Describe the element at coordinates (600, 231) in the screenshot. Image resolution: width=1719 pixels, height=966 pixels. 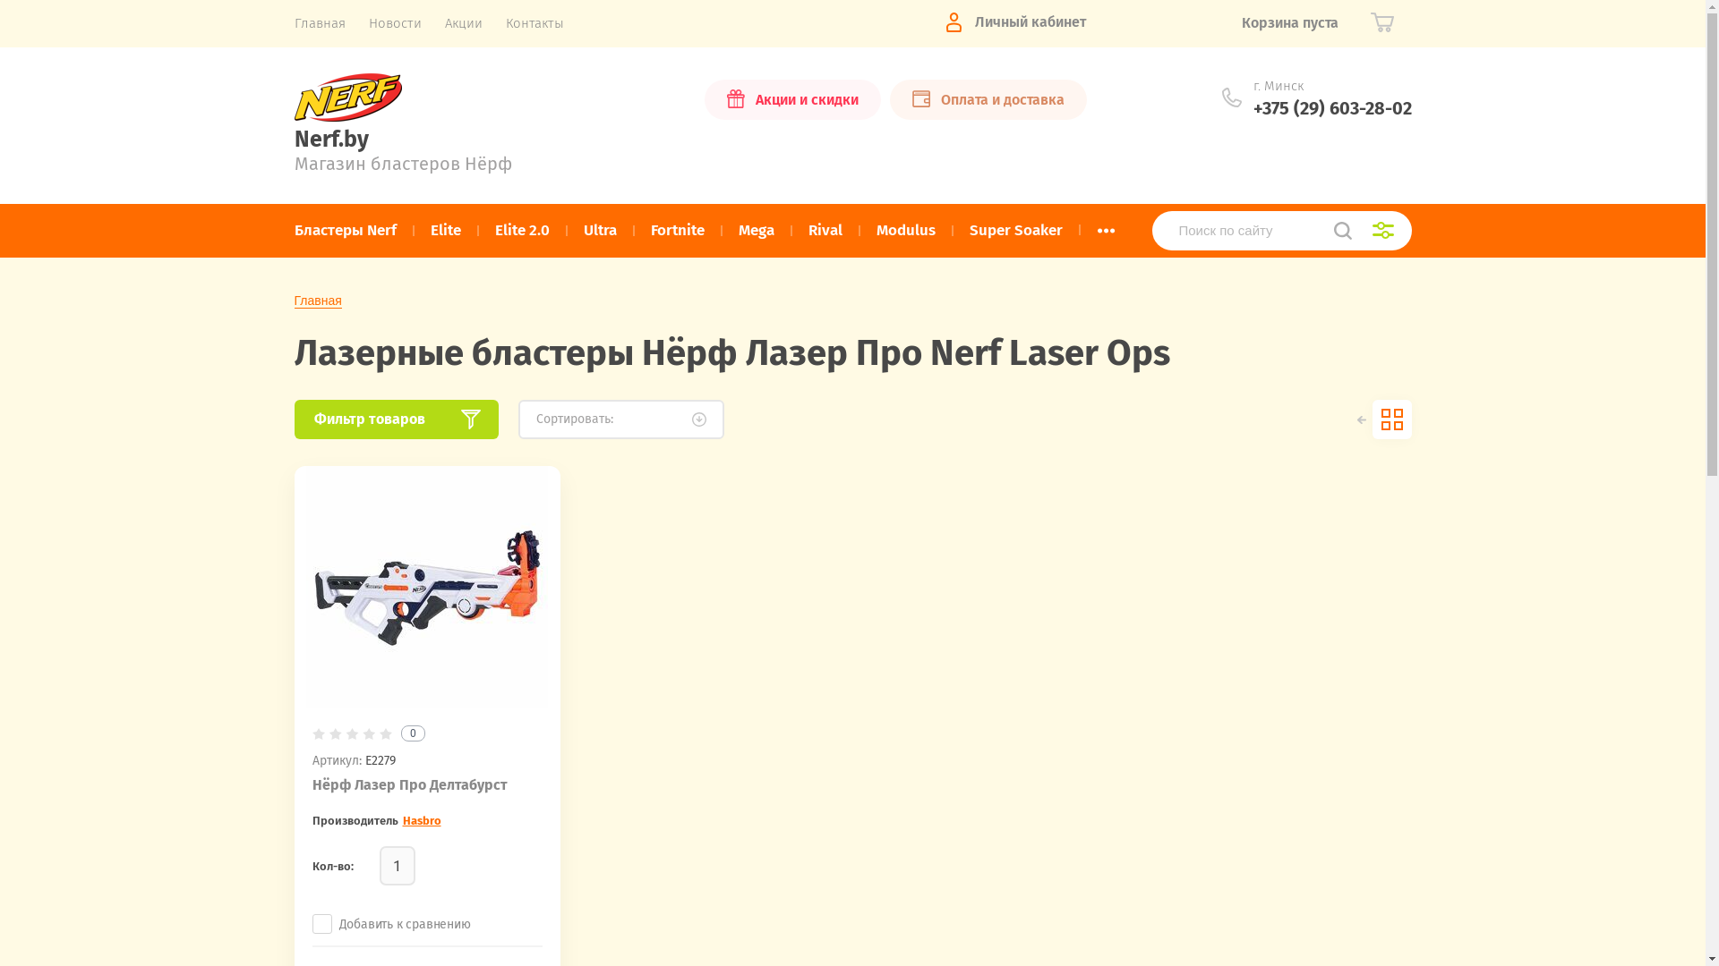
I see `Ultra` at that location.